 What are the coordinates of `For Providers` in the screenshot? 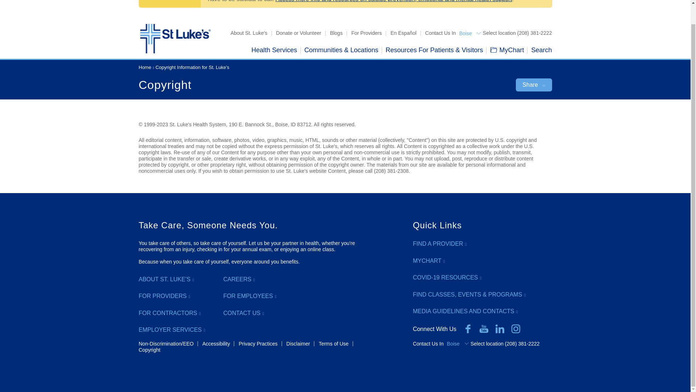 It's located at (366, 33).